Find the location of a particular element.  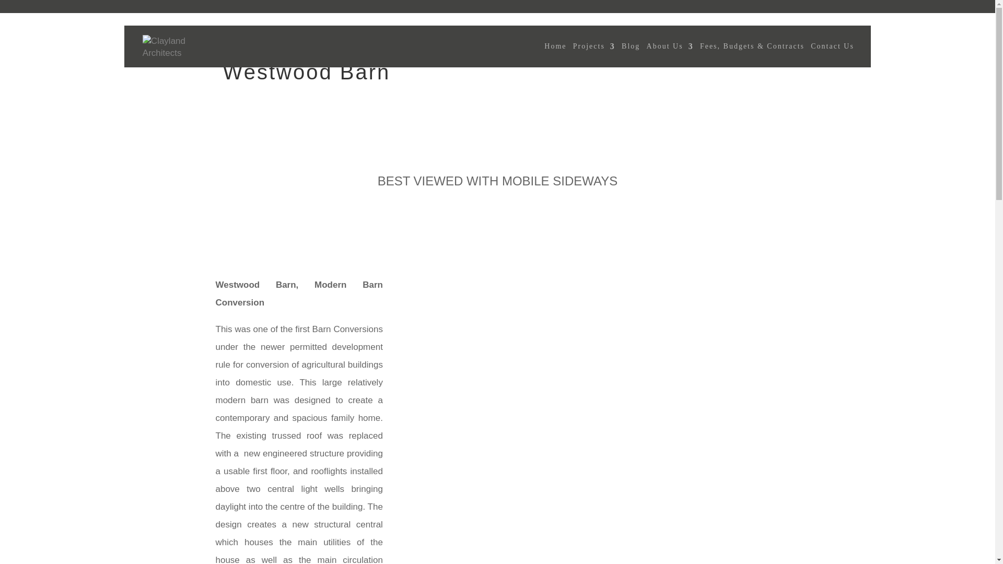

Contact Us is located at coordinates (832, 55).